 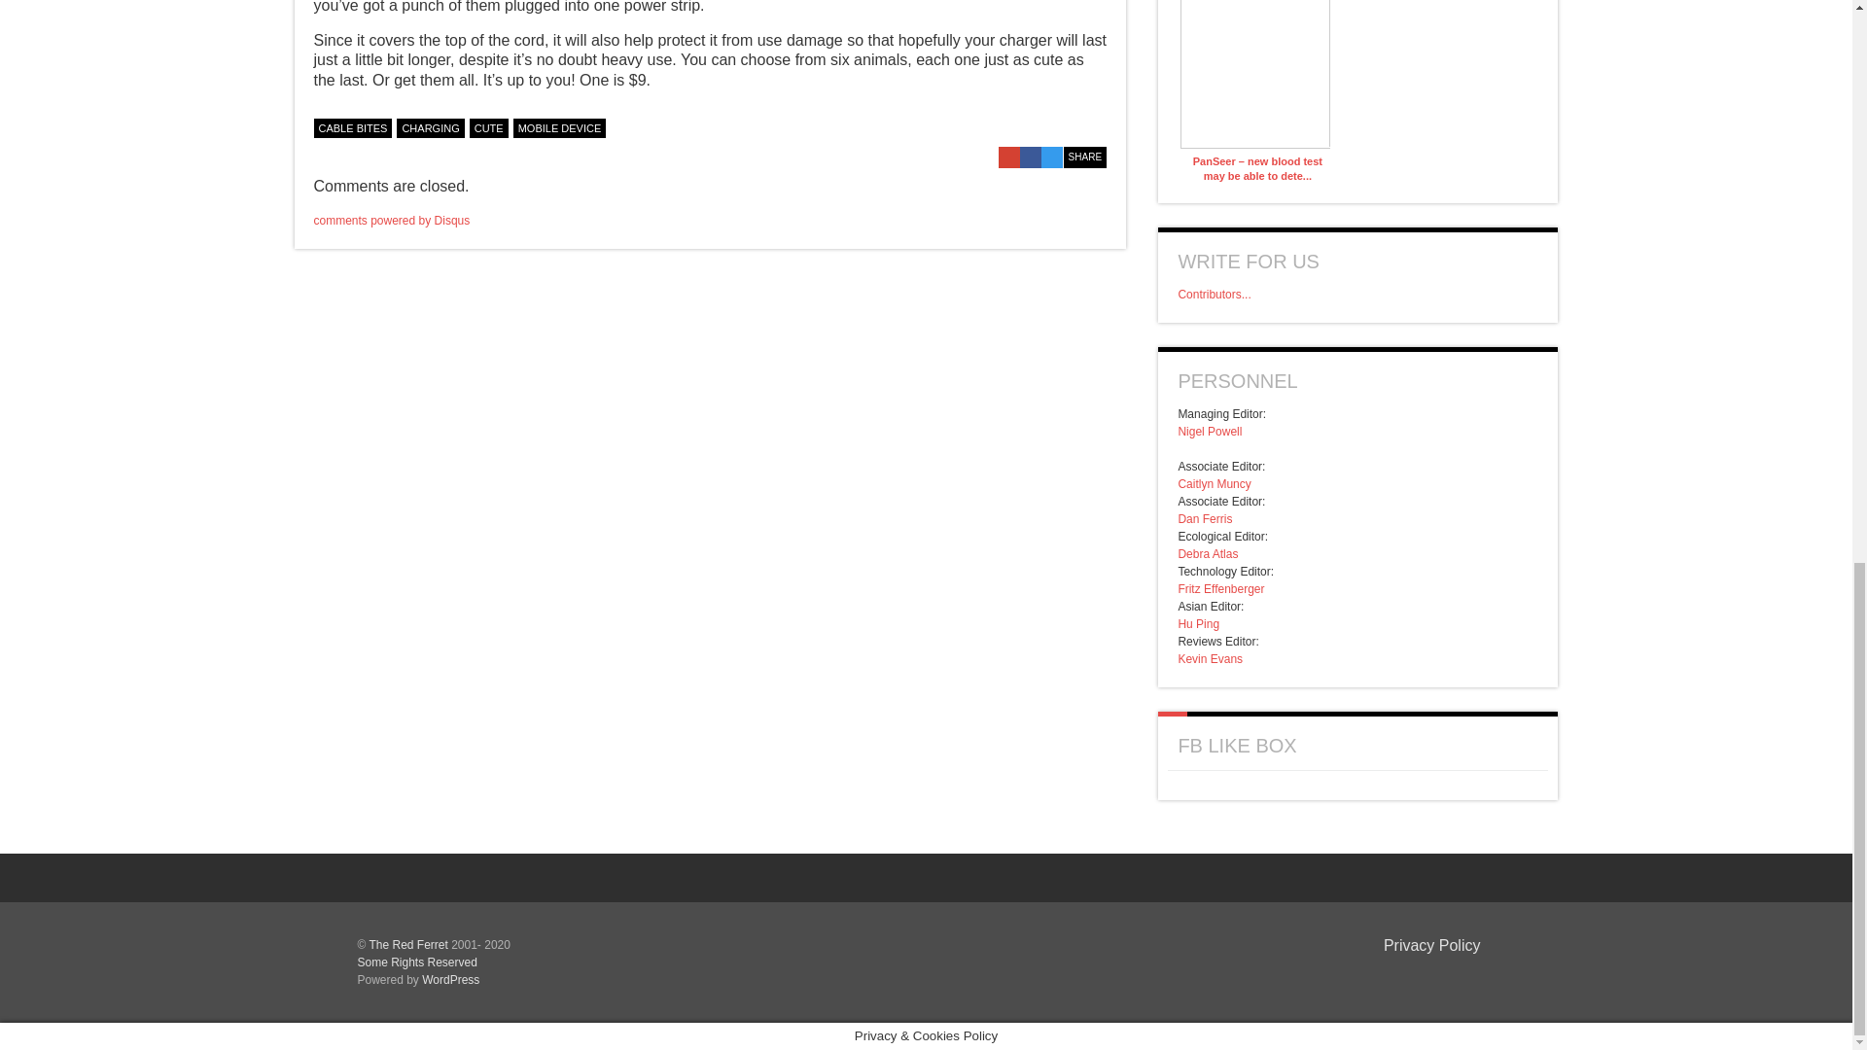 What do you see at coordinates (1208, 553) in the screenshot?
I see `Debra Atlas` at bounding box center [1208, 553].